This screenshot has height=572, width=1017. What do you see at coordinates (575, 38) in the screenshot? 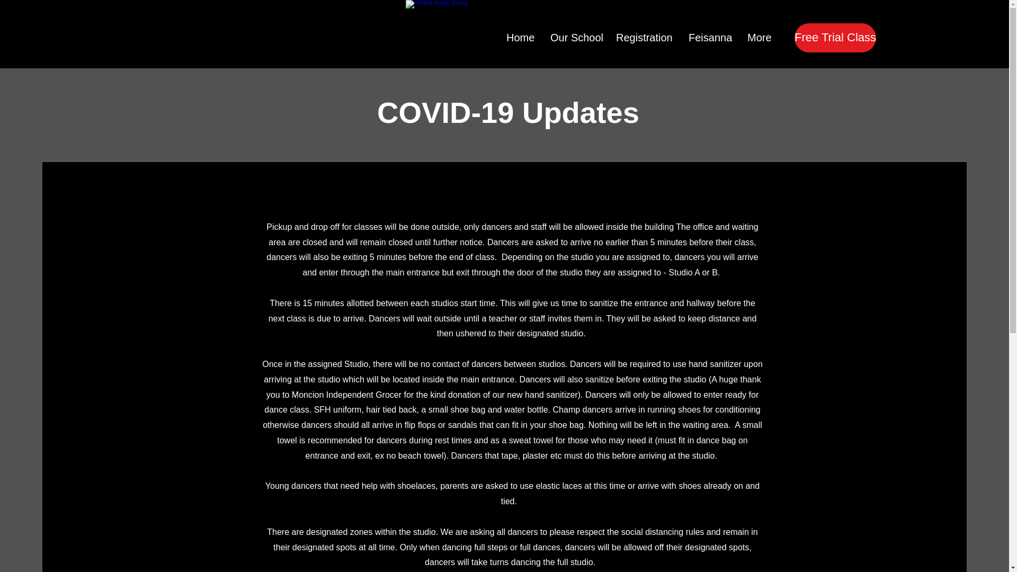
I see `Our School` at bounding box center [575, 38].